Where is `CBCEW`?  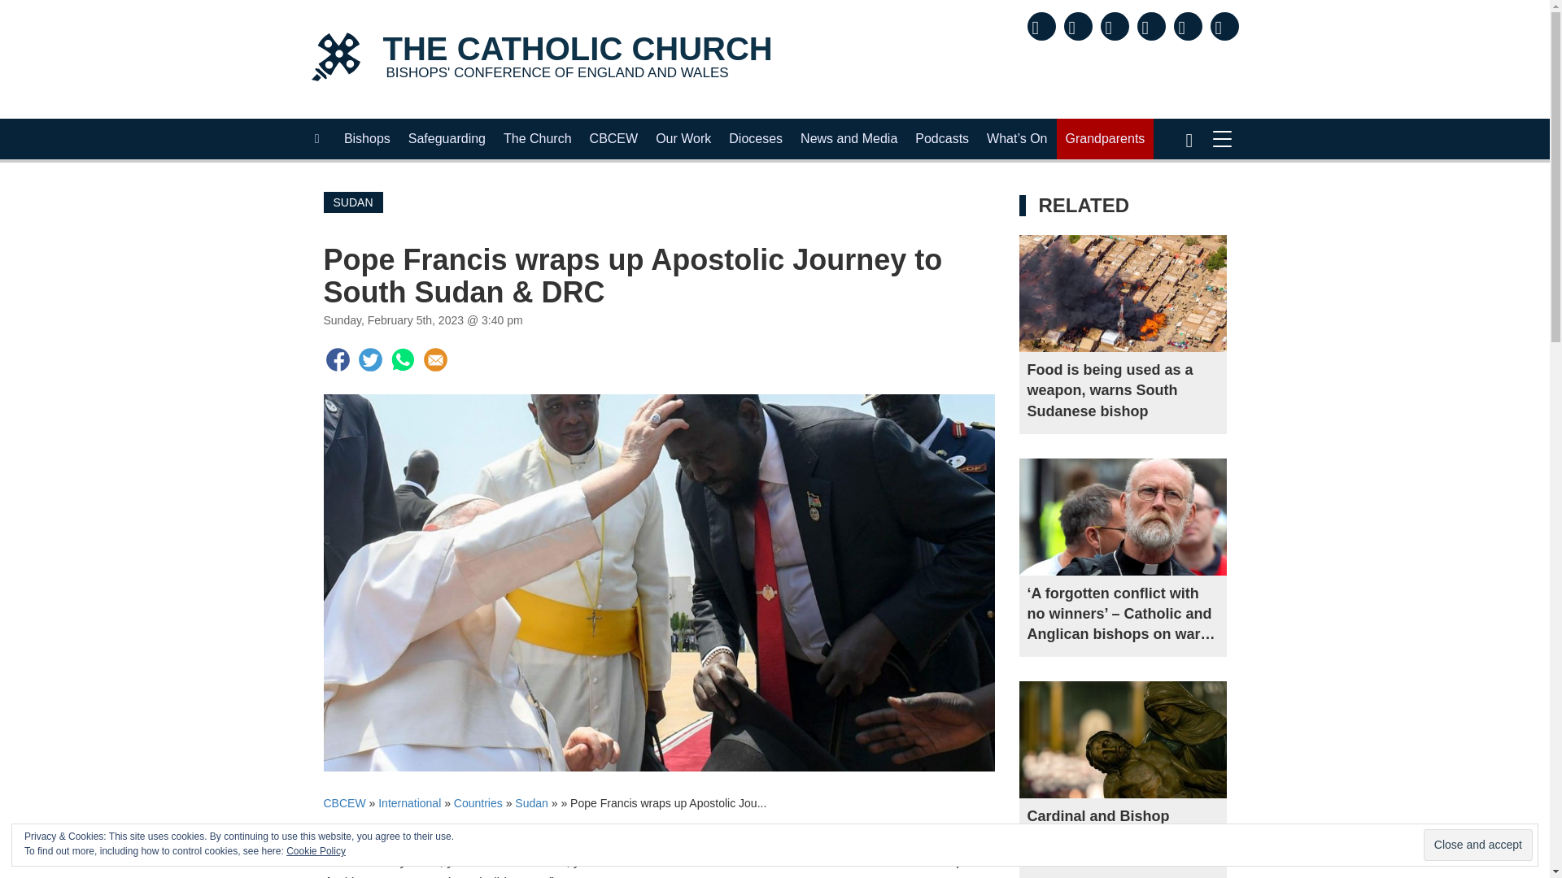 CBCEW is located at coordinates (538, 138).